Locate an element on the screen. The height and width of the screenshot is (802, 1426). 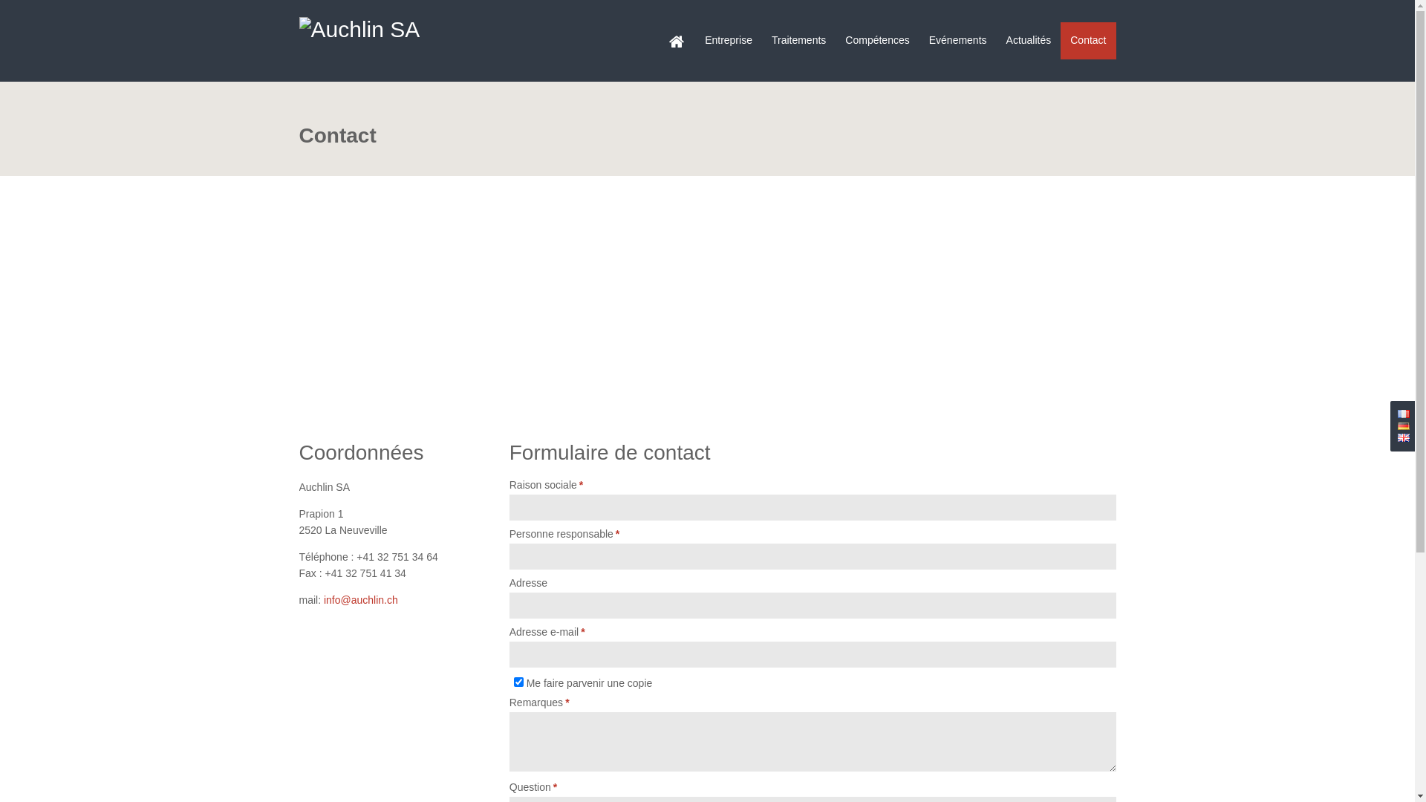
Entreprise is located at coordinates (729, 41).